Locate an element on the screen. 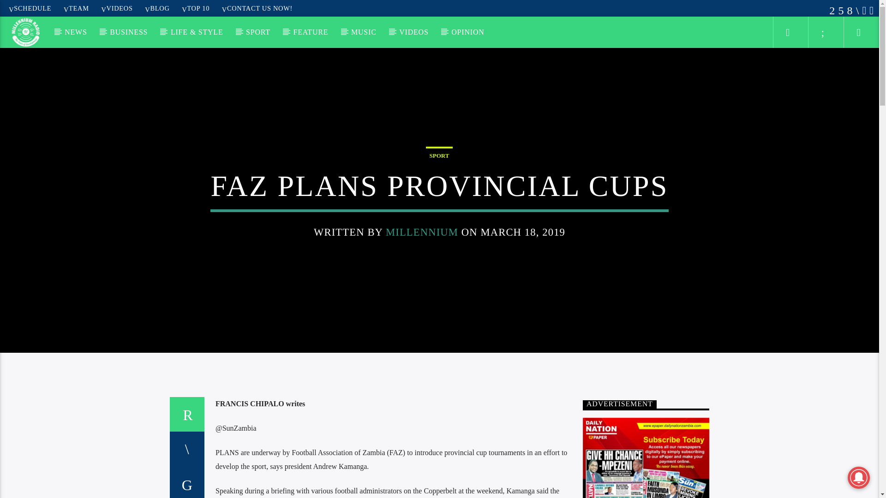 This screenshot has width=886, height=498. VIDEOS is located at coordinates (117, 8).